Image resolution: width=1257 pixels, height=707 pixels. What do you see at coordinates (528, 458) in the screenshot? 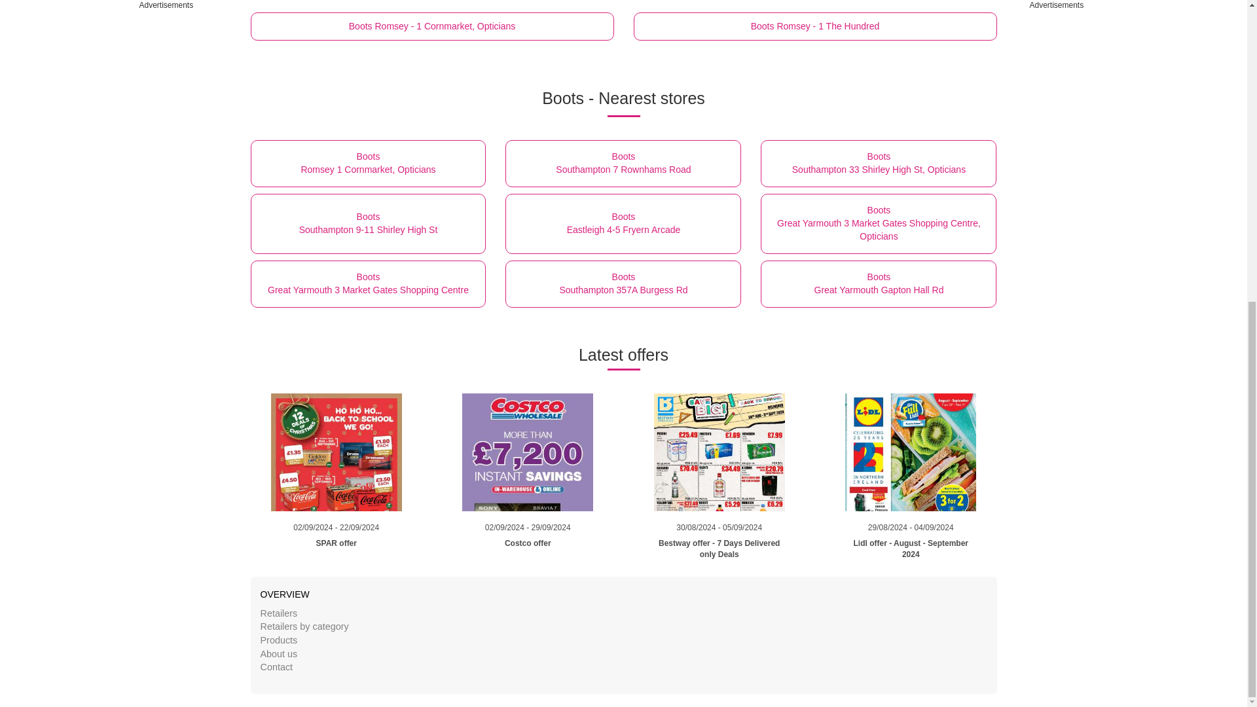
I see `Bestway offer - 7 Days Delivered only Deals` at bounding box center [528, 458].